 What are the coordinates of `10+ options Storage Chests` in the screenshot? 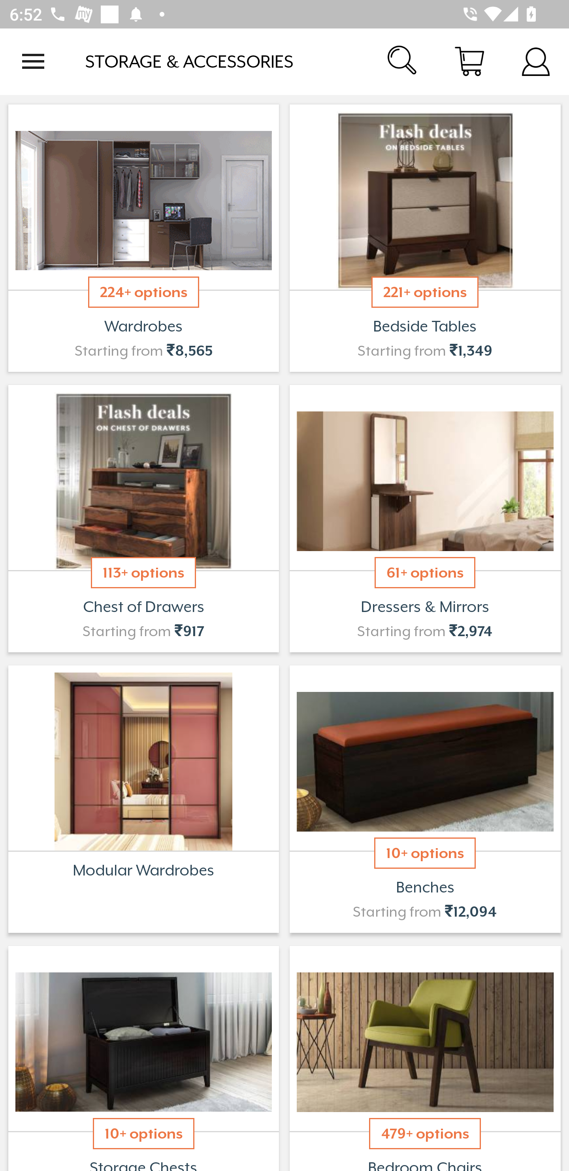 It's located at (143, 1057).